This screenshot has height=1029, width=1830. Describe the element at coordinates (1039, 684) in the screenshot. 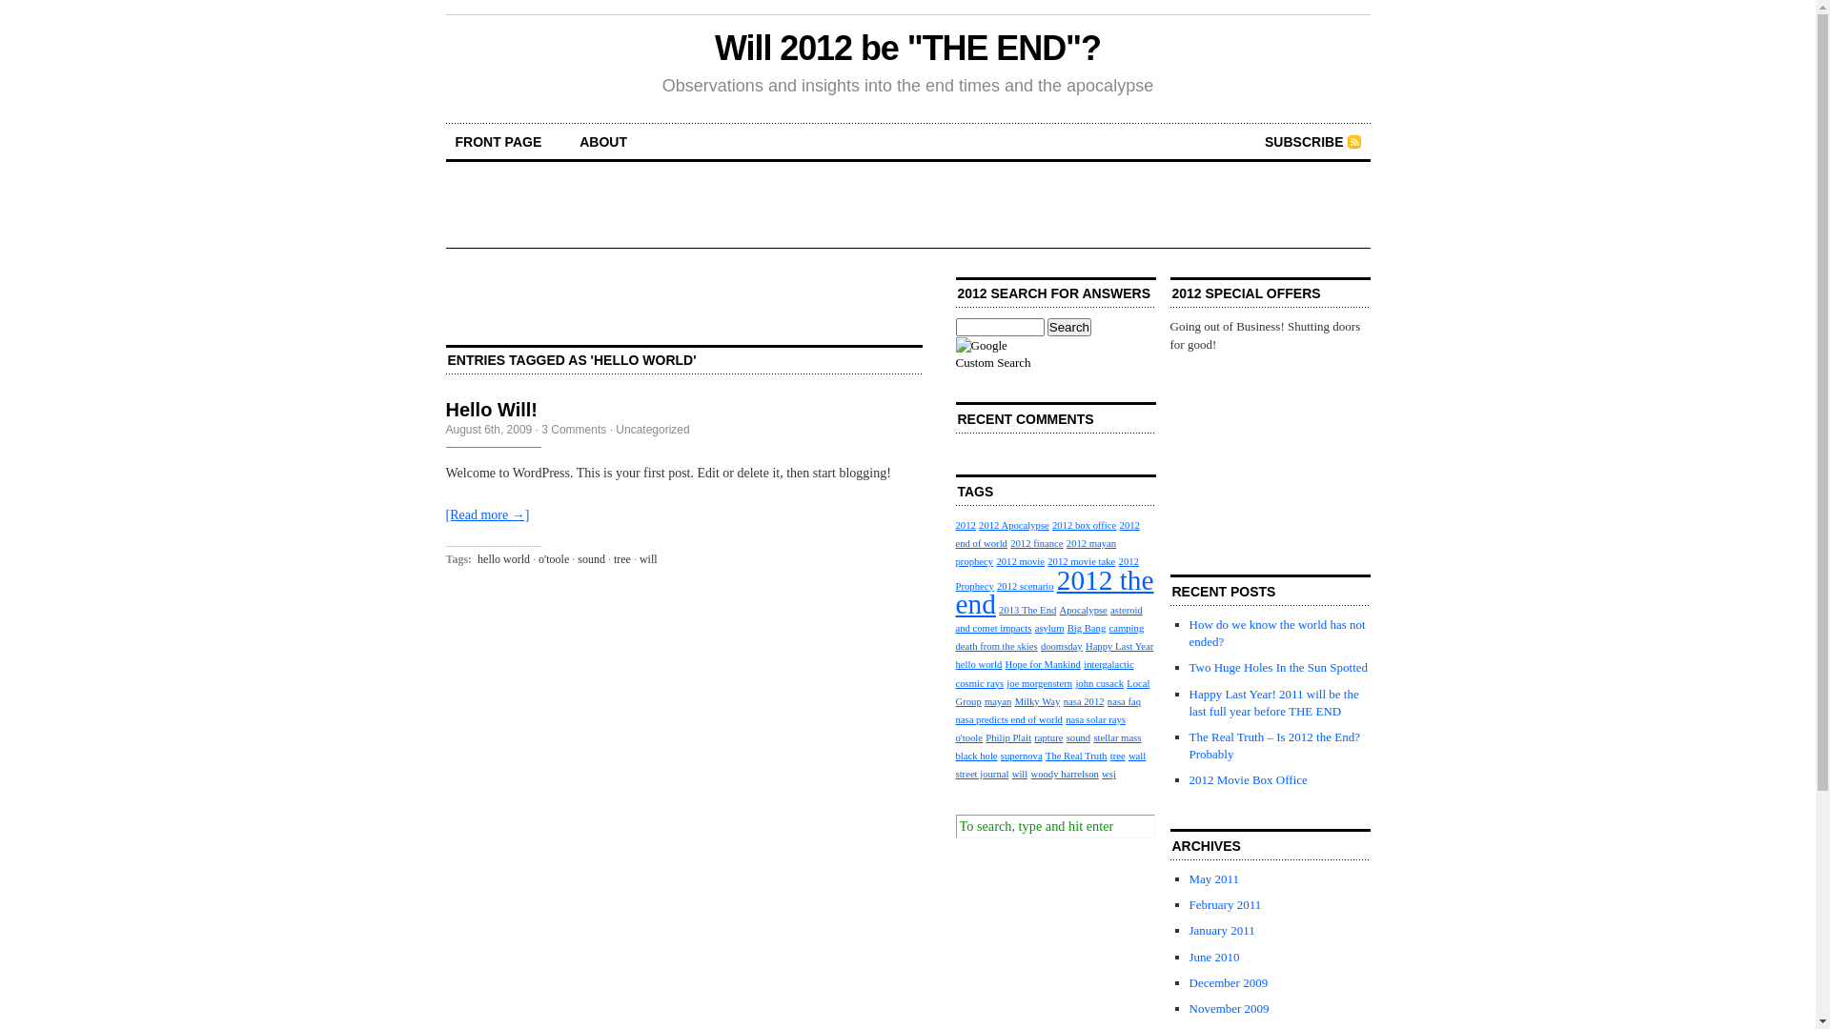

I see `joe morgenstern` at that location.